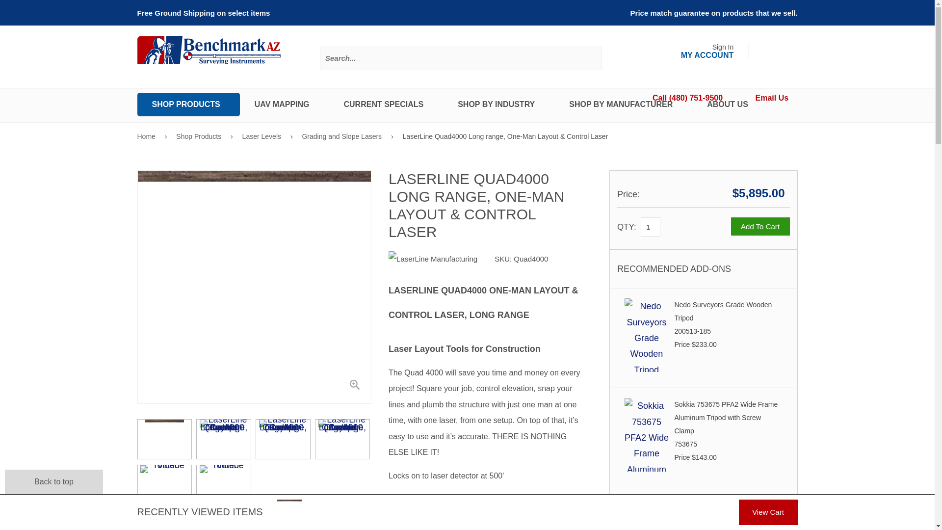 This screenshot has height=530, width=942. What do you see at coordinates (285, 104) in the screenshot?
I see `UAV MAPPING` at bounding box center [285, 104].